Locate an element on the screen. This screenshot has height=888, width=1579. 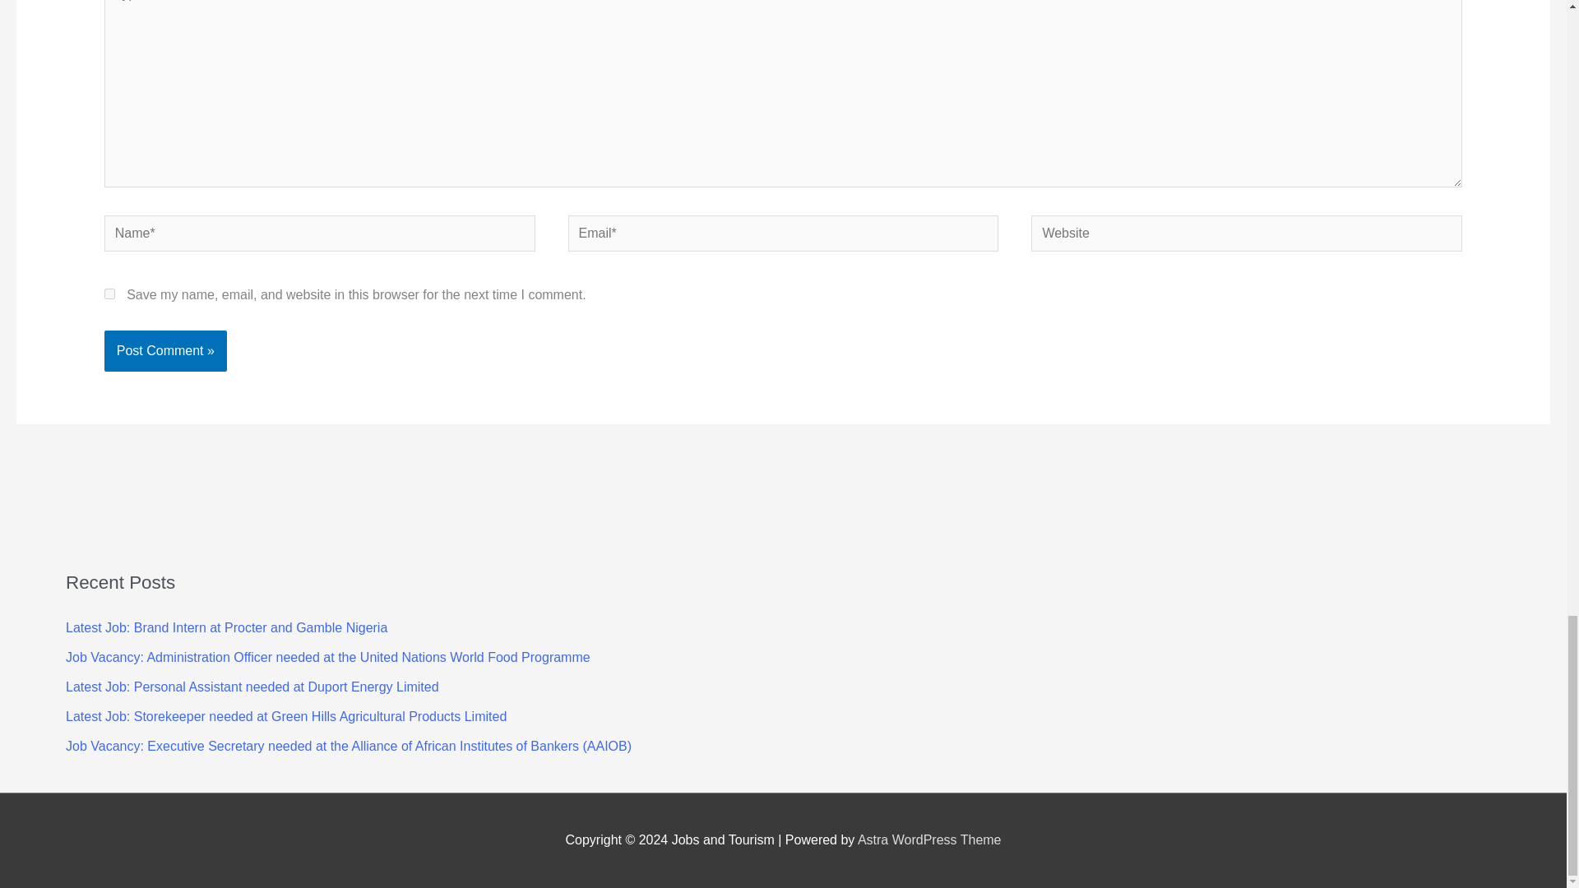
Latest Job: Brand Intern at Procter and Gamble Nigeria is located at coordinates (226, 627).